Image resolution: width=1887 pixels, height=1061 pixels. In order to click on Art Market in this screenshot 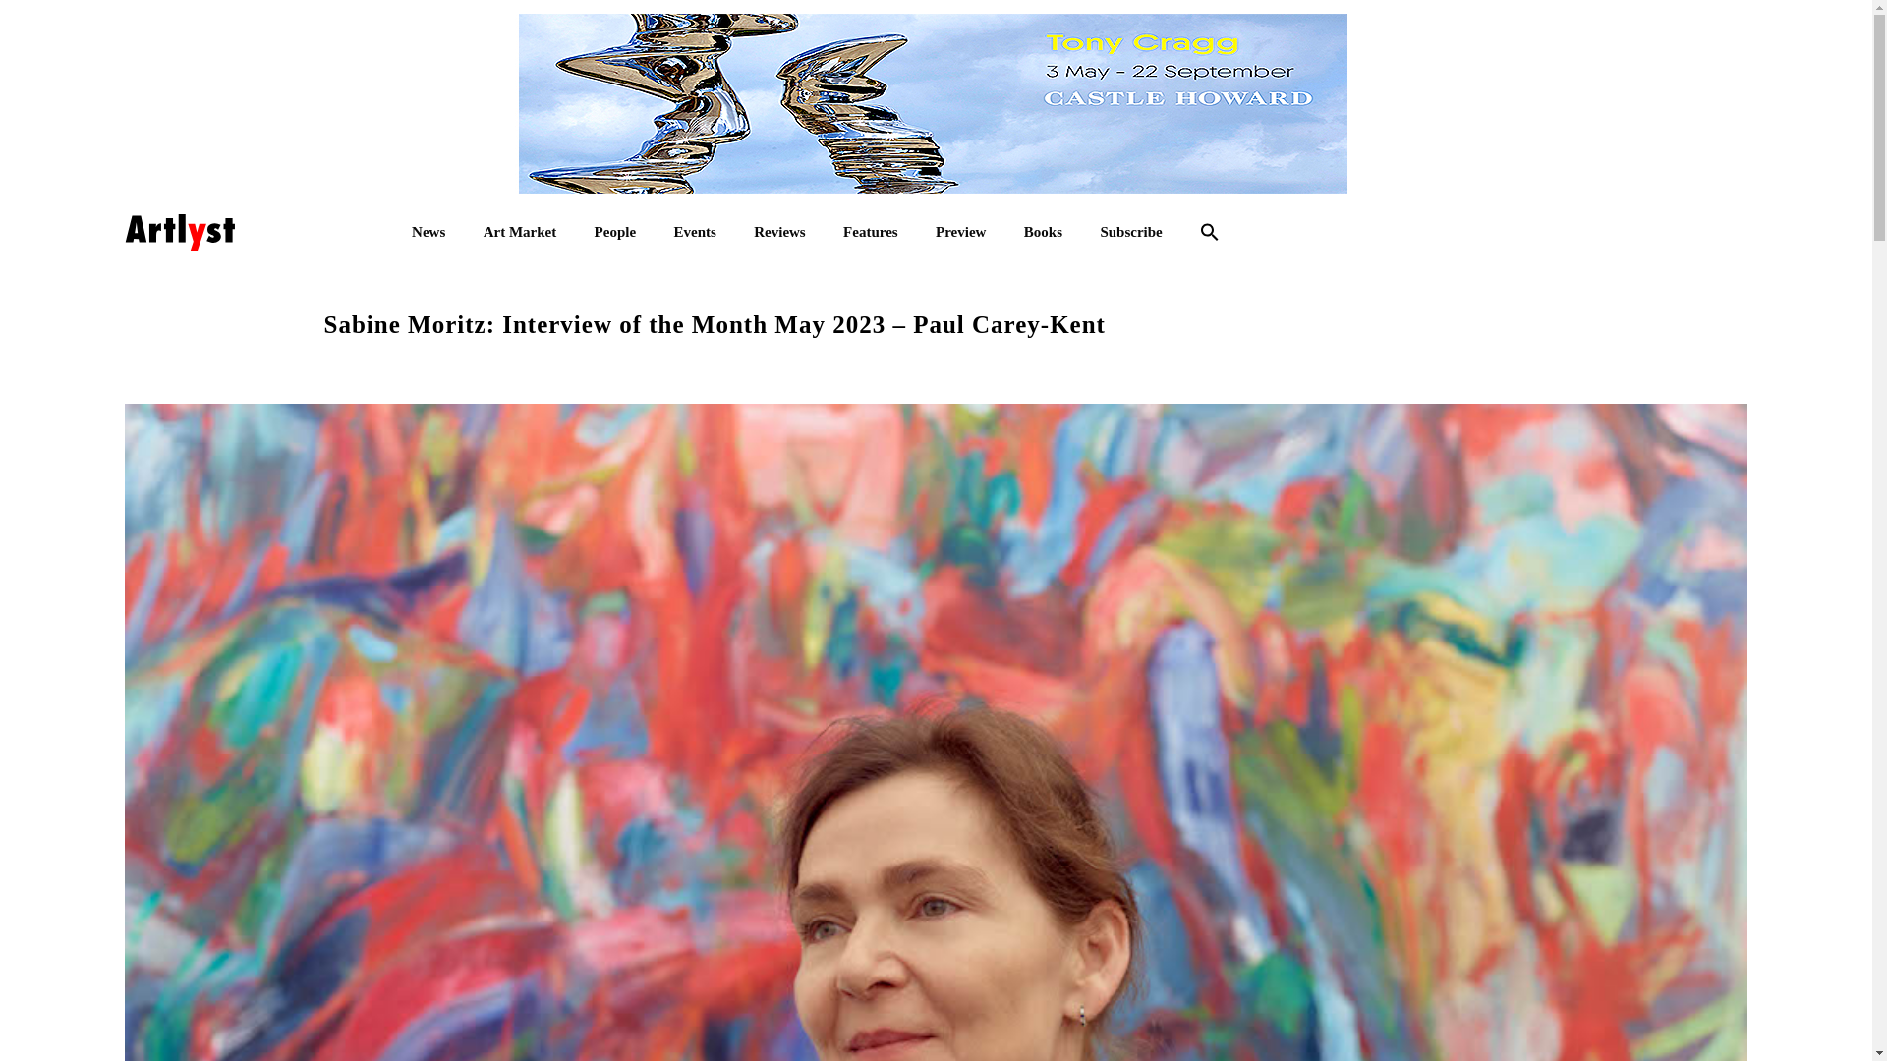, I will do `click(519, 232)`.